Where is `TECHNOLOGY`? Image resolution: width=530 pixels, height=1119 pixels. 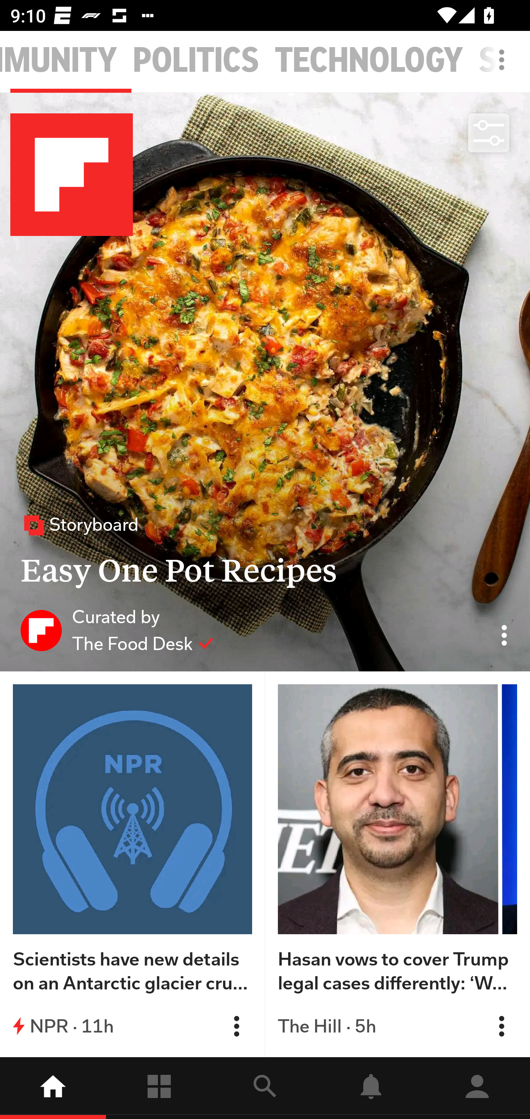 TECHNOLOGY is located at coordinates (369, 60).